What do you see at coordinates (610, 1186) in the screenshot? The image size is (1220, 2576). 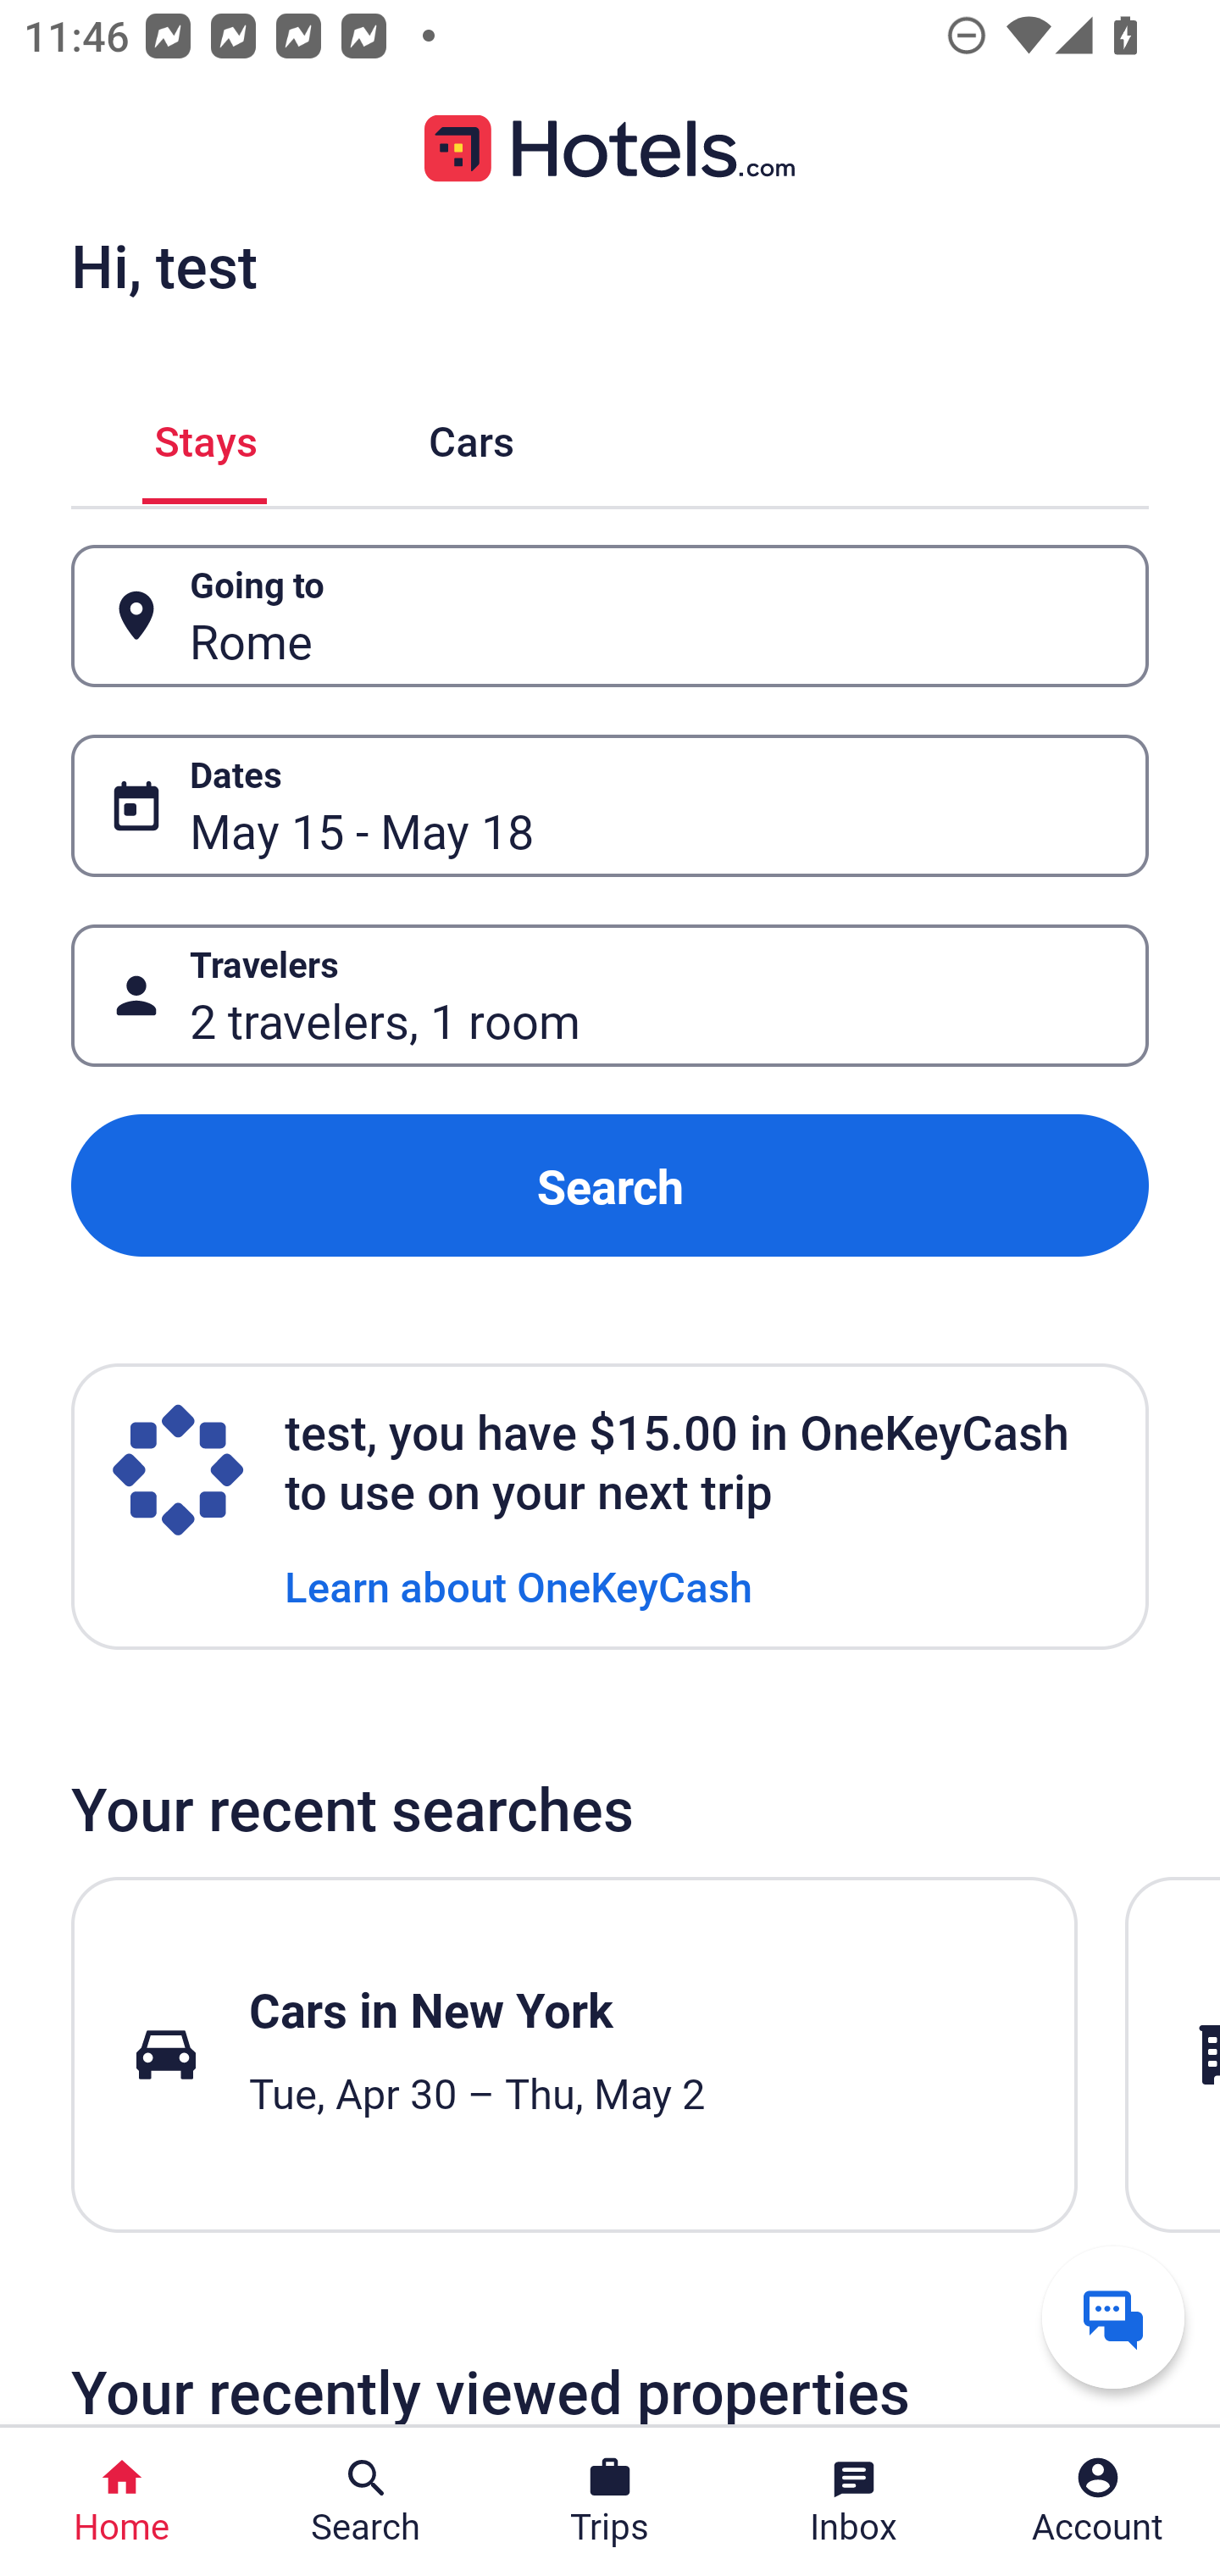 I see `Search` at bounding box center [610, 1186].